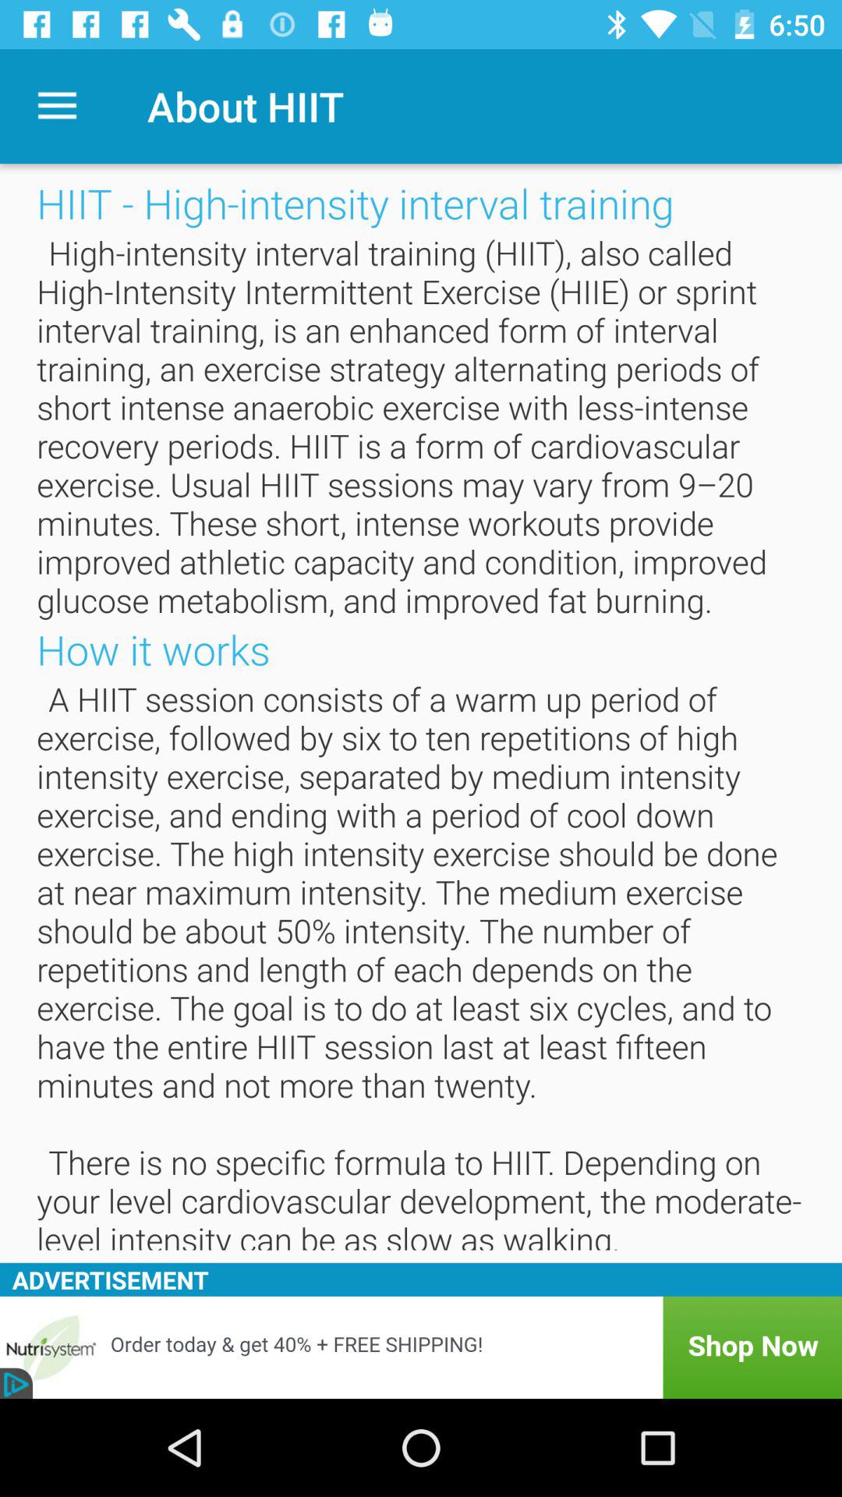 The width and height of the screenshot is (842, 1497). Describe the element at coordinates (57, 106) in the screenshot. I see `click item to the left of about hiit item` at that location.